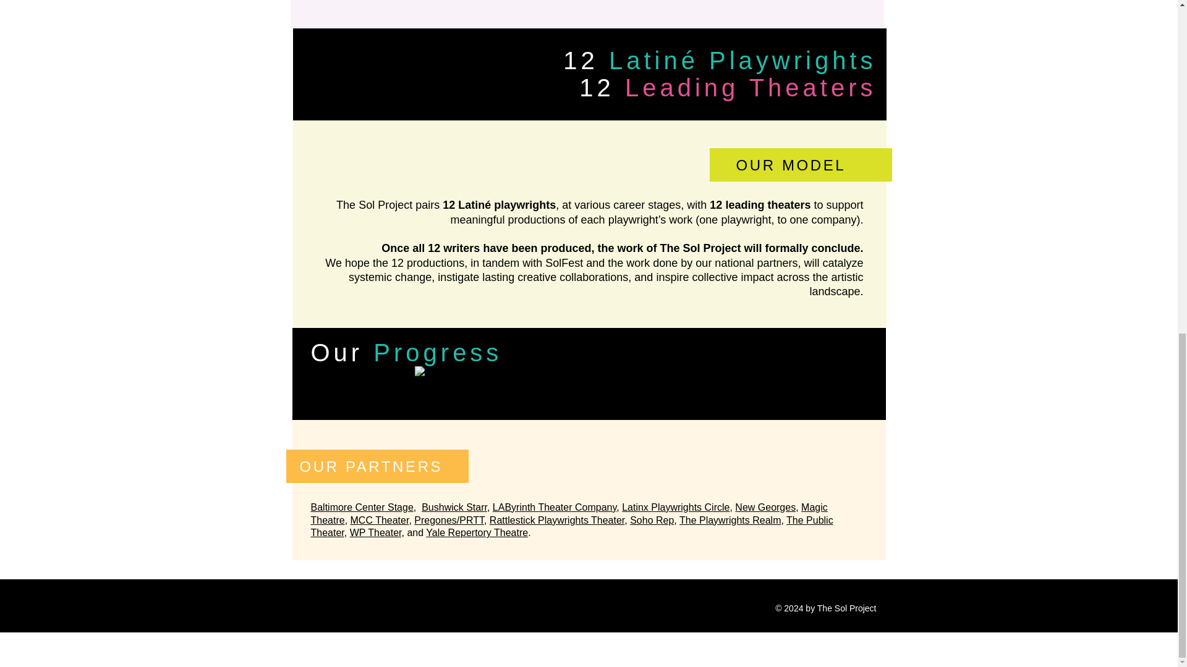 This screenshot has height=667, width=1187. What do you see at coordinates (377, 532) in the screenshot?
I see `WP Theater,` at bounding box center [377, 532].